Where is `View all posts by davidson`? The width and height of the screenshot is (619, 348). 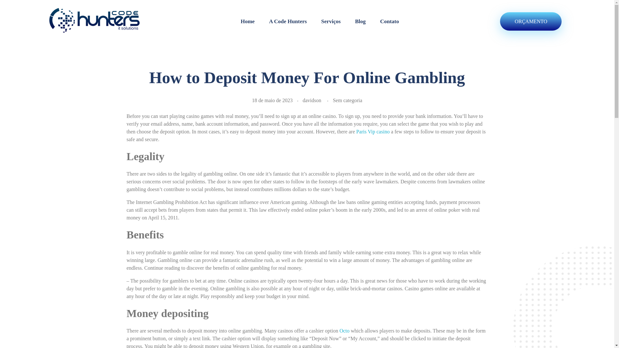 View all posts by davidson is located at coordinates (312, 100).